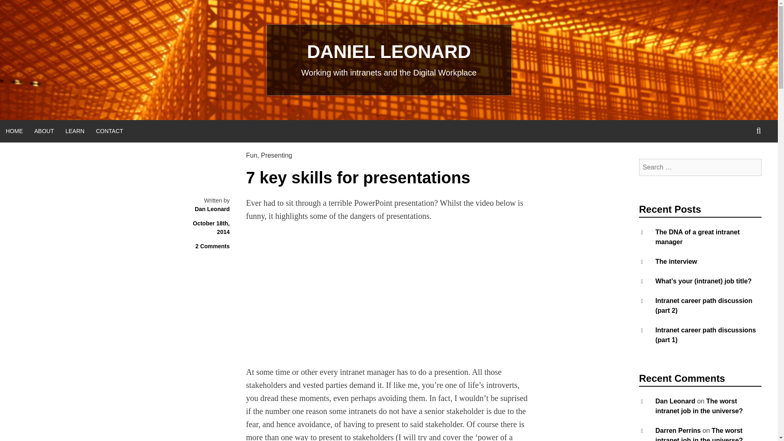 The width and height of the screenshot is (784, 441). What do you see at coordinates (277, 155) in the screenshot?
I see `Presenting` at bounding box center [277, 155].